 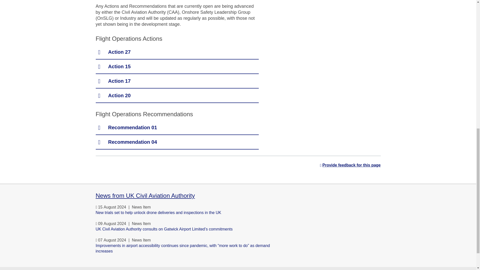 What do you see at coordinates (177, 95) in the screenshot?
I see `Action 20` at bounding box center [177, 95].